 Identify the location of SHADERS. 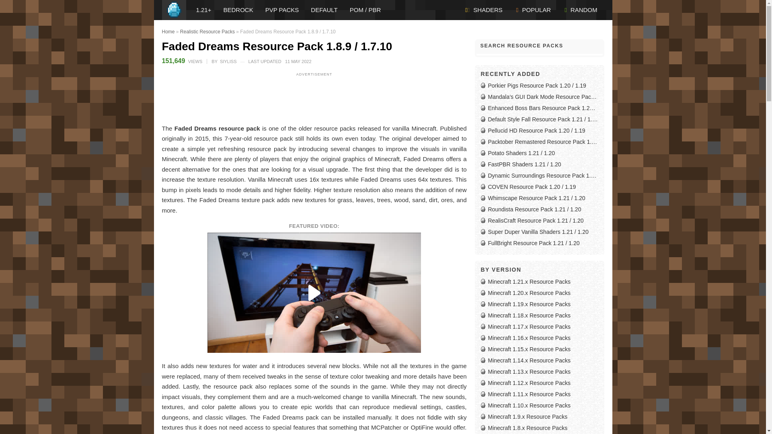
(484, 10).